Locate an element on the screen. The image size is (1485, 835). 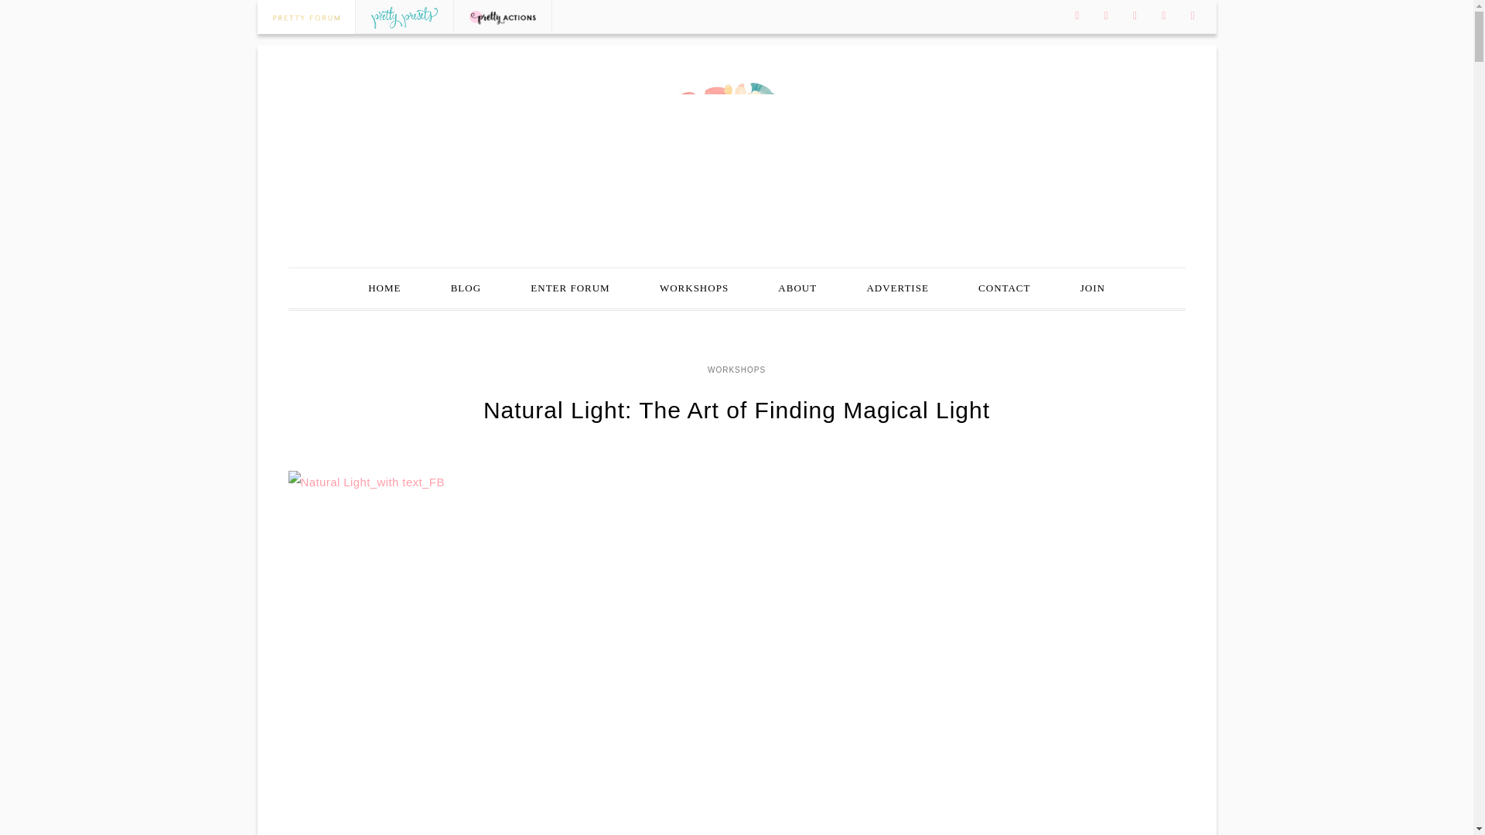
HOME is located at coordinates (384, 288).